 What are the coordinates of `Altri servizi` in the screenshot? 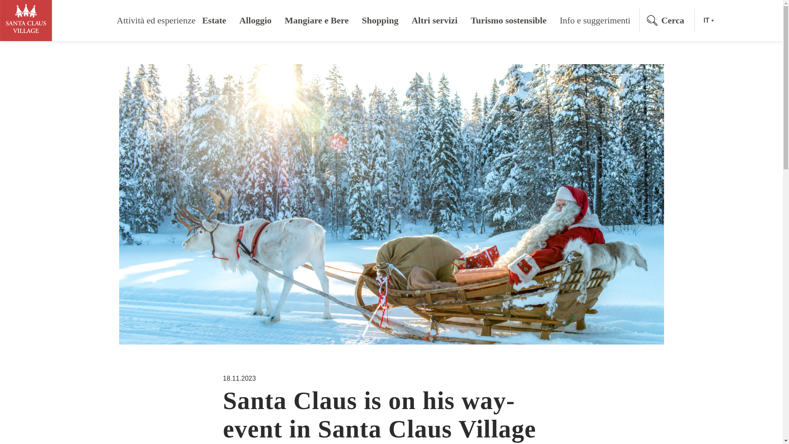 It's located at (435, 21).